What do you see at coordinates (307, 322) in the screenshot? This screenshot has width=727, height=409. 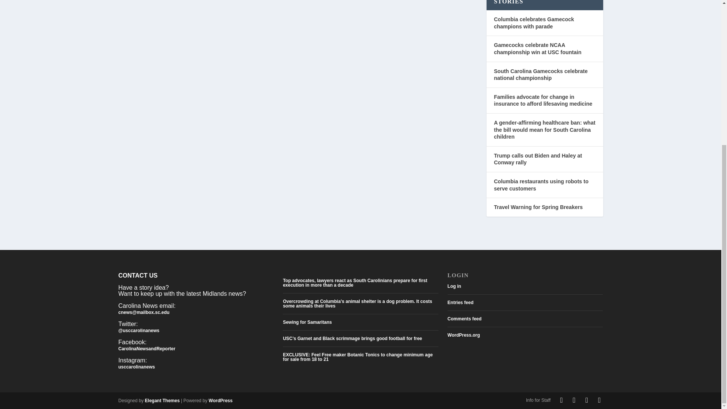 I see `Sewing for Samaritans` at bounding box center [307, 322].